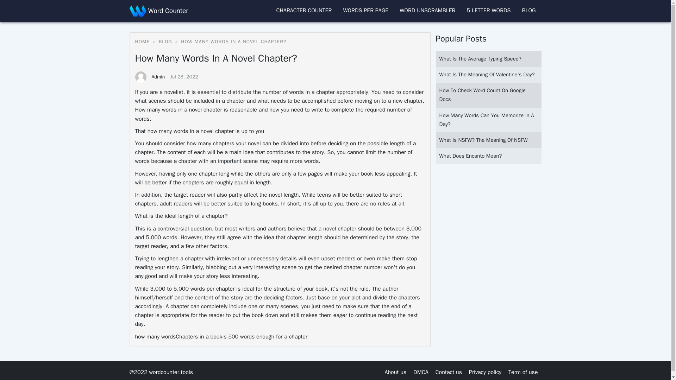 The image size is (676, 380). What do you see at coordinates (365, 10) in the screenshot?
I see `WORDS PER PAGE` at bounding box center [365, 10].